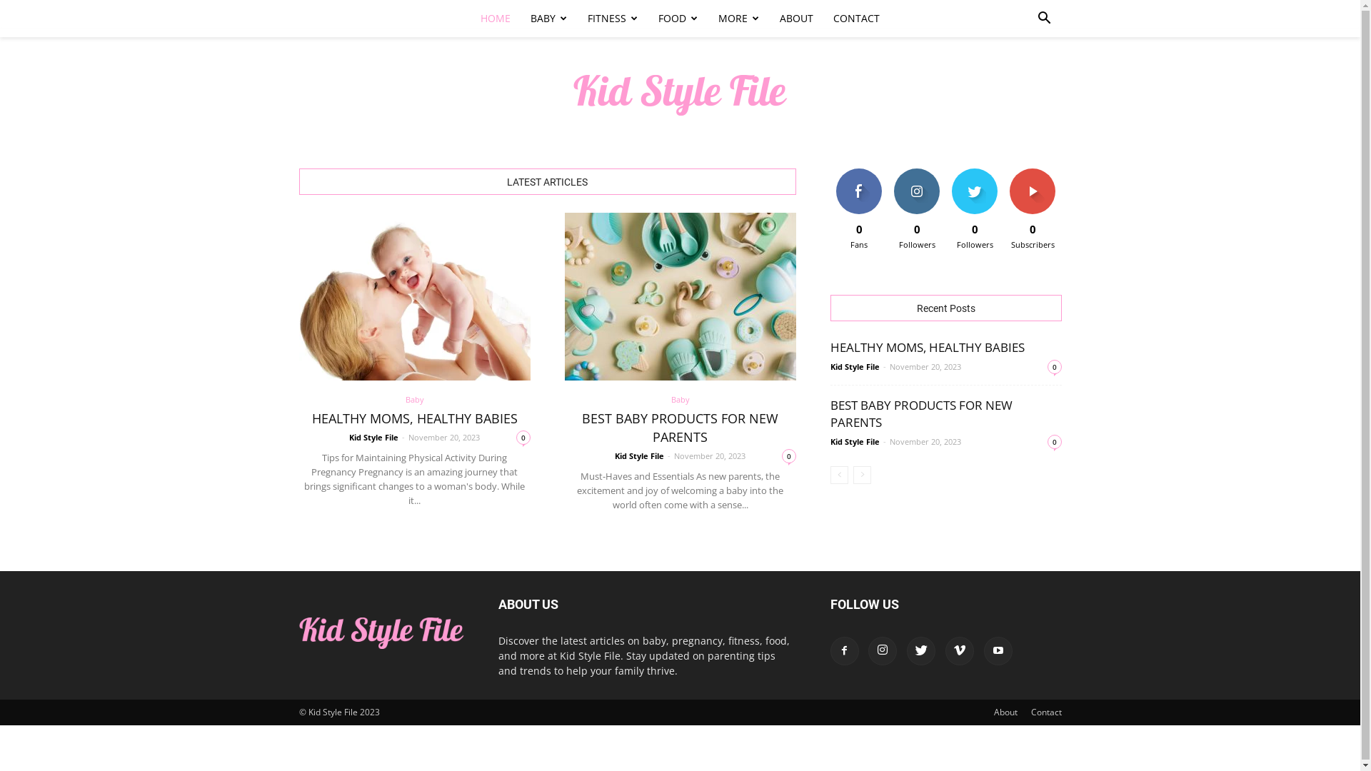 This screenshot has height=771, width=1371. Describe the element at coordinates (857, 19) in the screenshot. I see `CONTACT` at that location.